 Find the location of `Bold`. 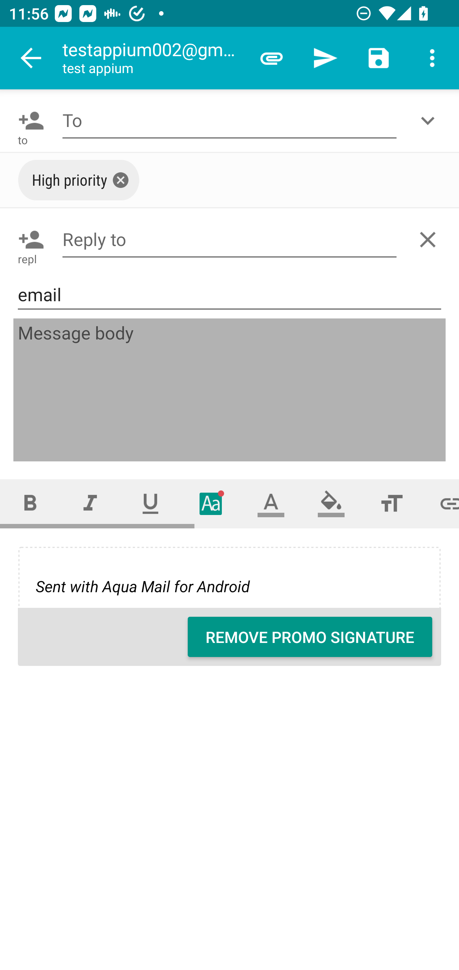

Bold is located at coordinates (30, 504).